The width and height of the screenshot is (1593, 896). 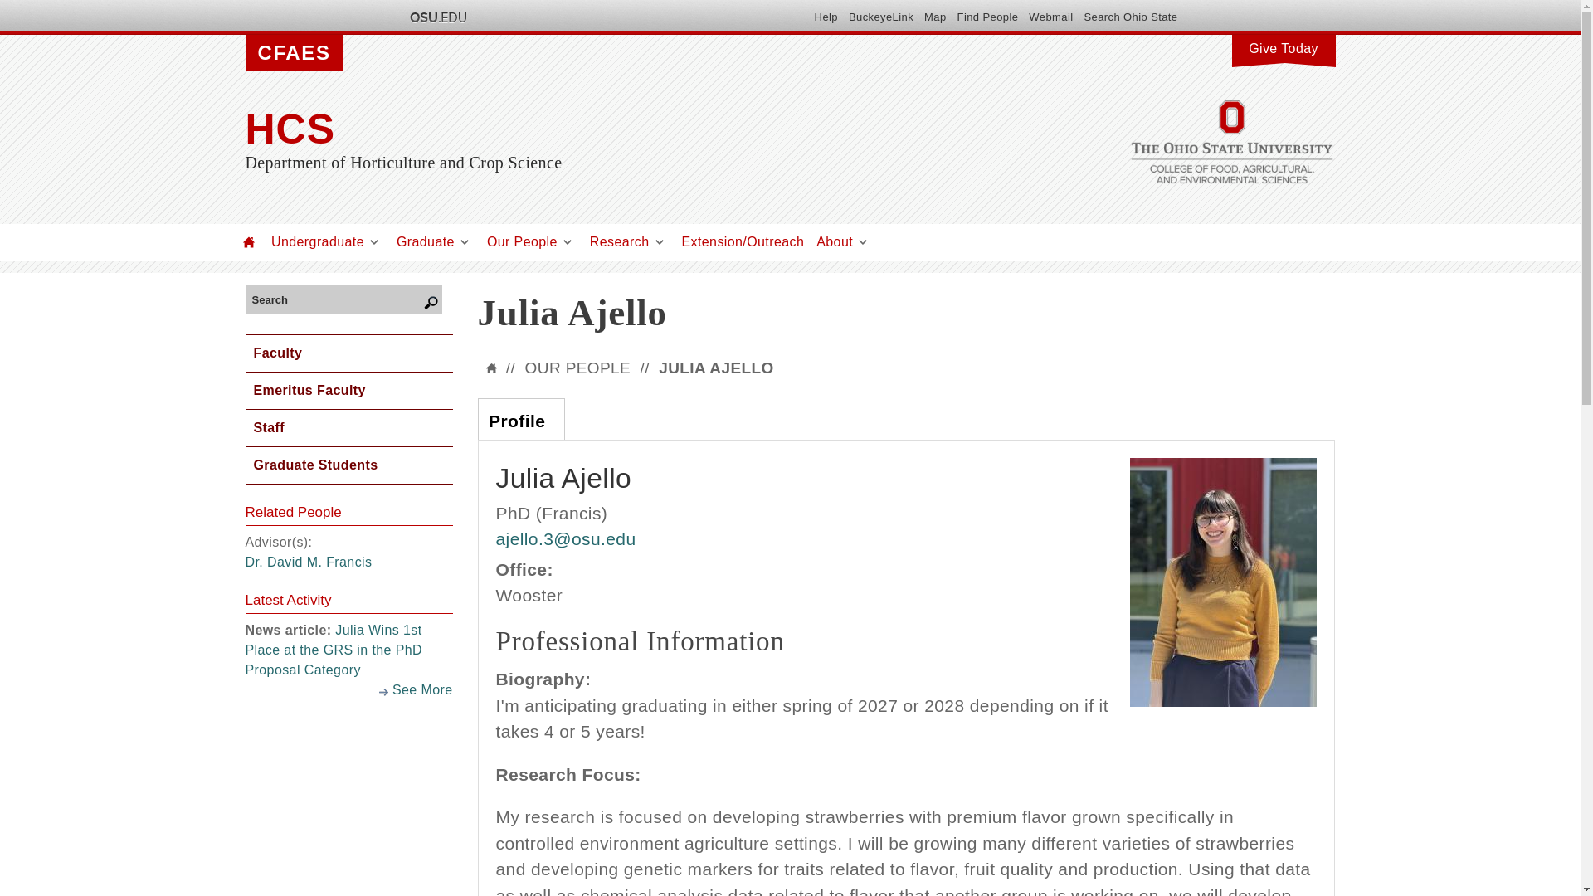 I want to click on Our People, so click(x=523, y=241).